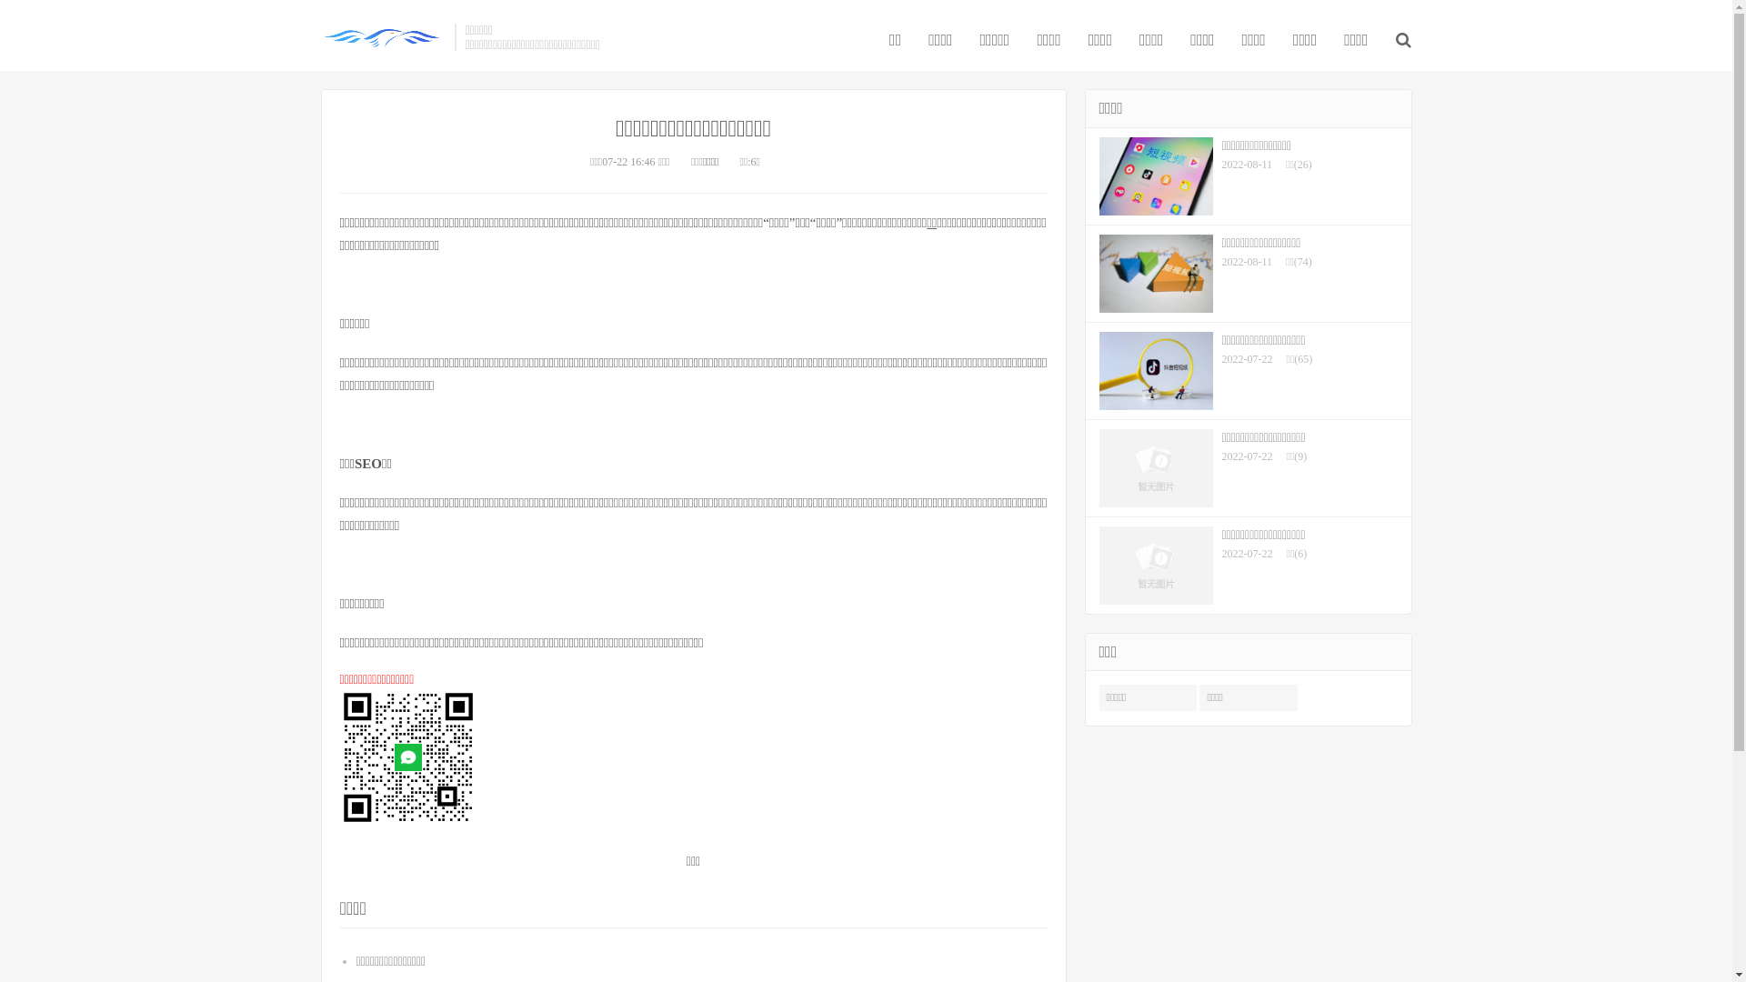 The height and width of the screenshot is (982, 1746). What do you see at coordinates (382, 37) in the screenshot?
I see `logo` at bounding box center [382, 37].